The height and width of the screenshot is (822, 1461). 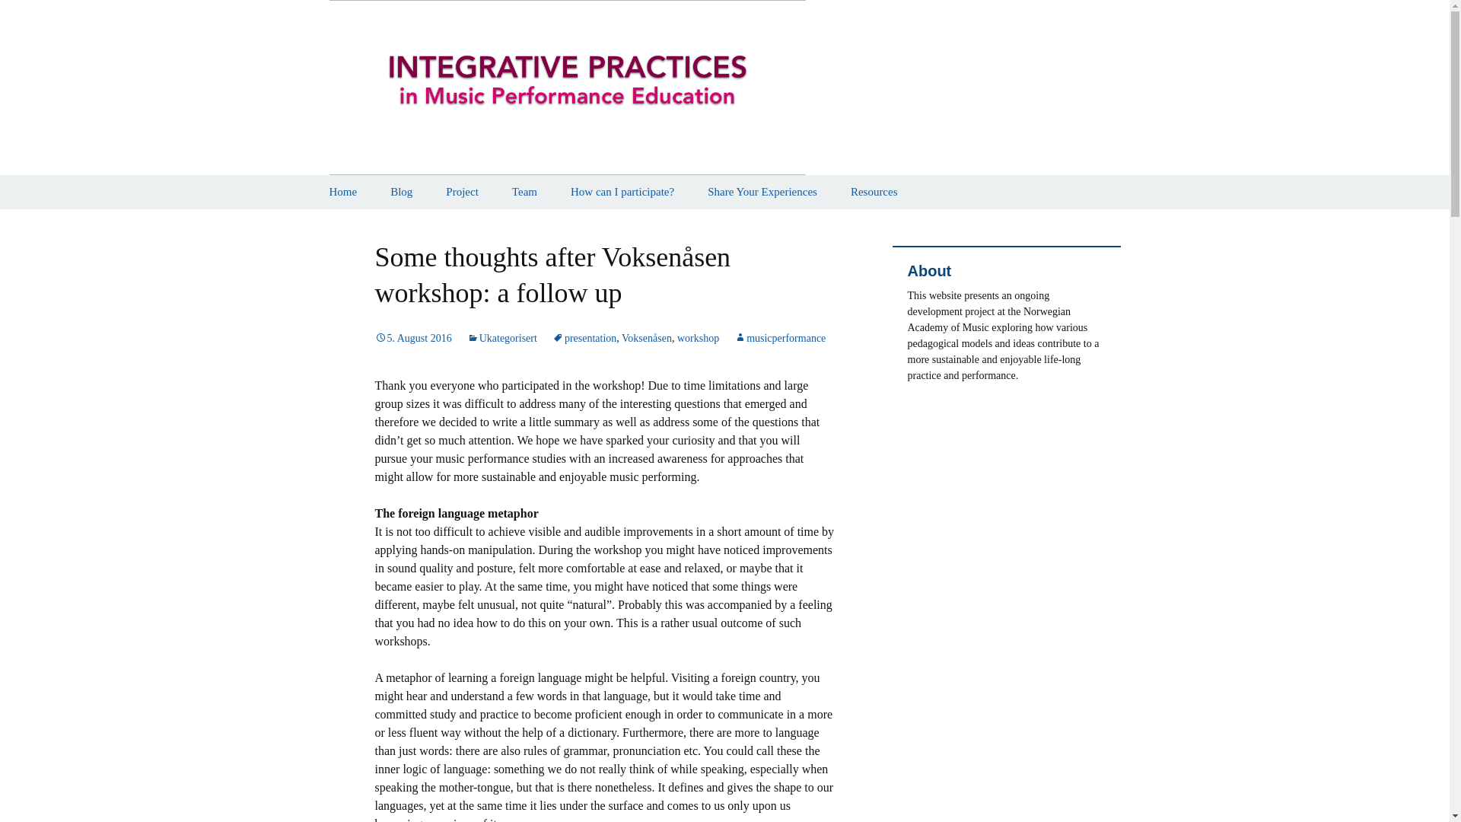 What do you see at coordinates (622, 192) in the screenshot?
I see `How can I participate?` at bounding box center [622, 192].